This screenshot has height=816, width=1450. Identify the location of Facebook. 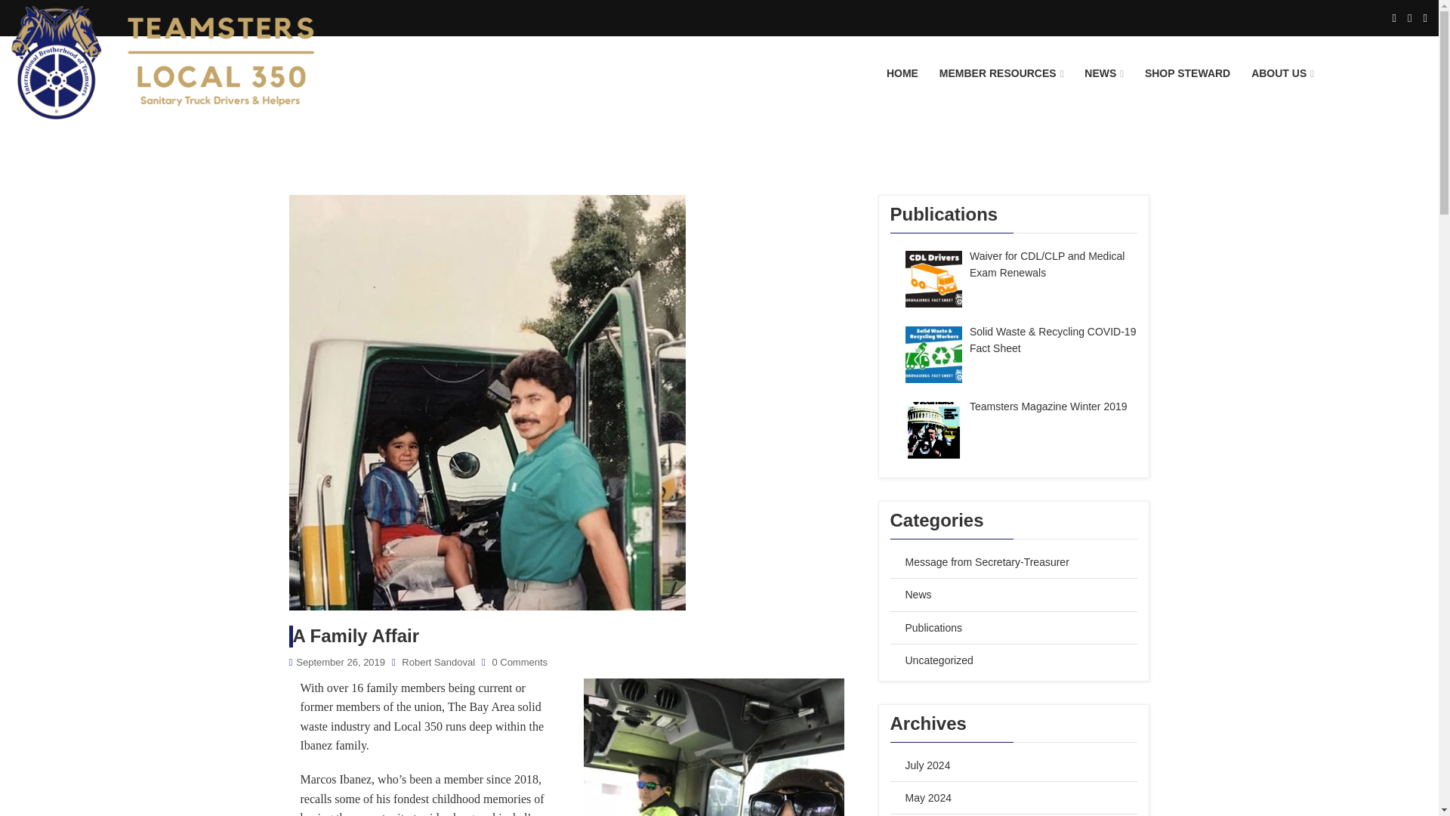
(1394, 17).